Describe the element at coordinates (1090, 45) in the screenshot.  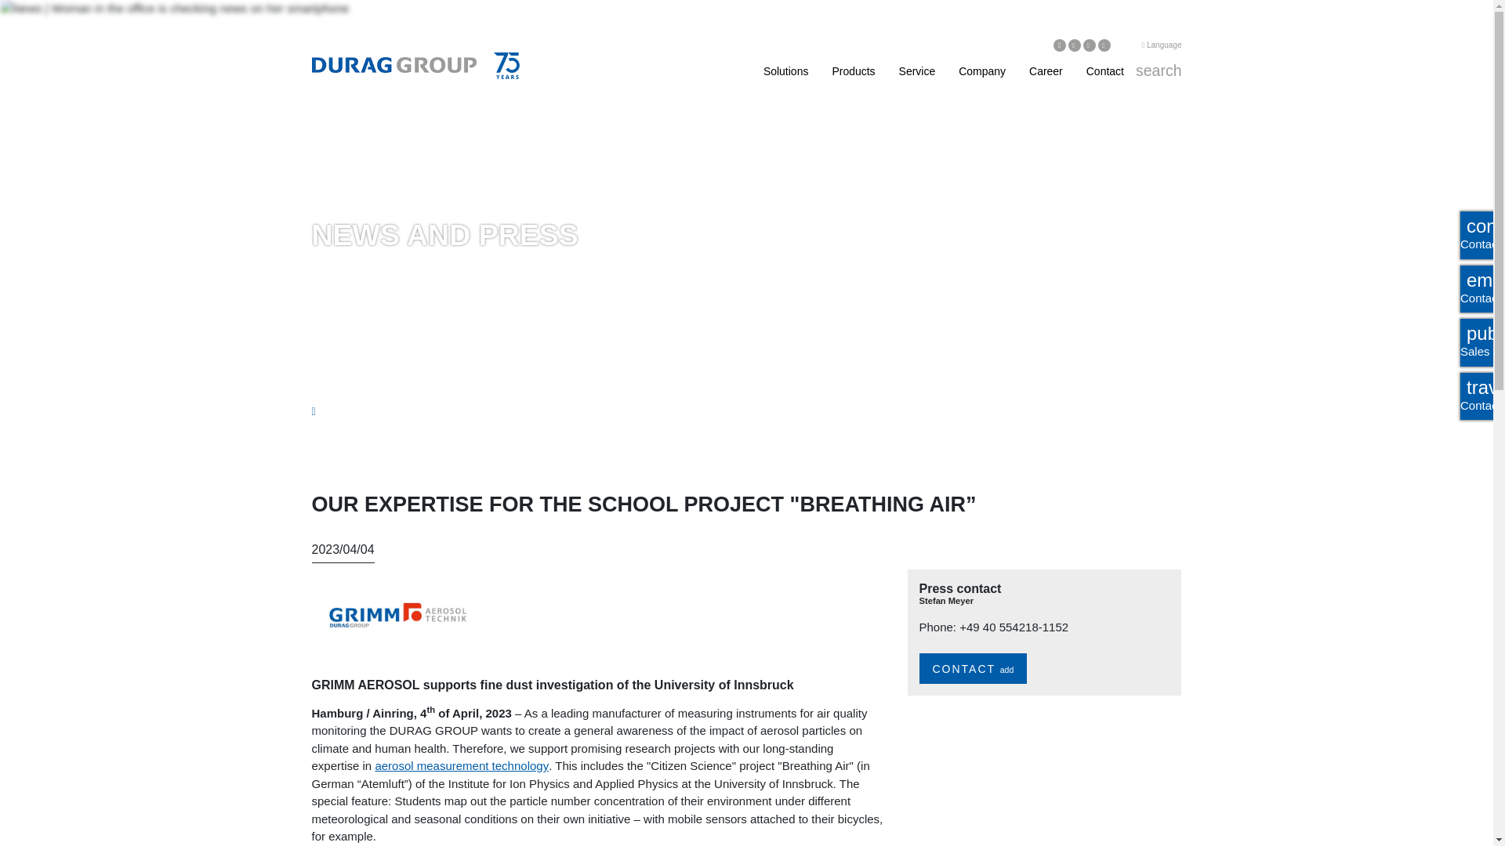
I see `Facebook` at that location.